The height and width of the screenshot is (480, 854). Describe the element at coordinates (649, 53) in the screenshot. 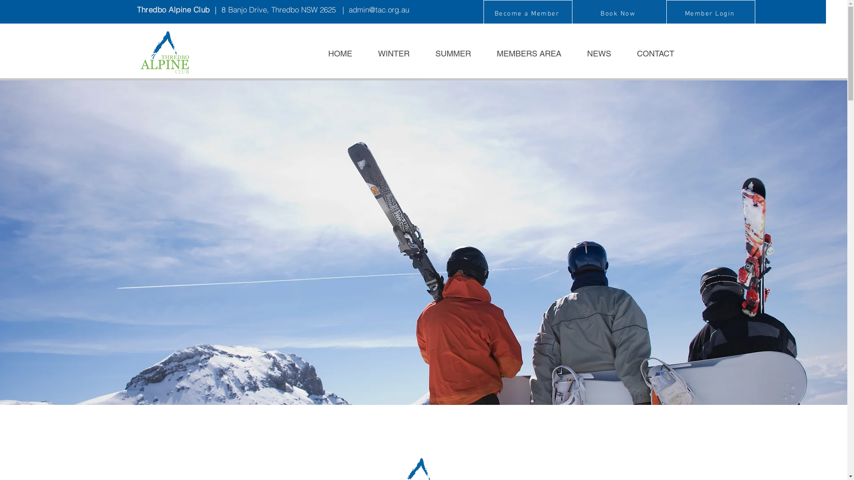

I see `CONTACT` at that location.